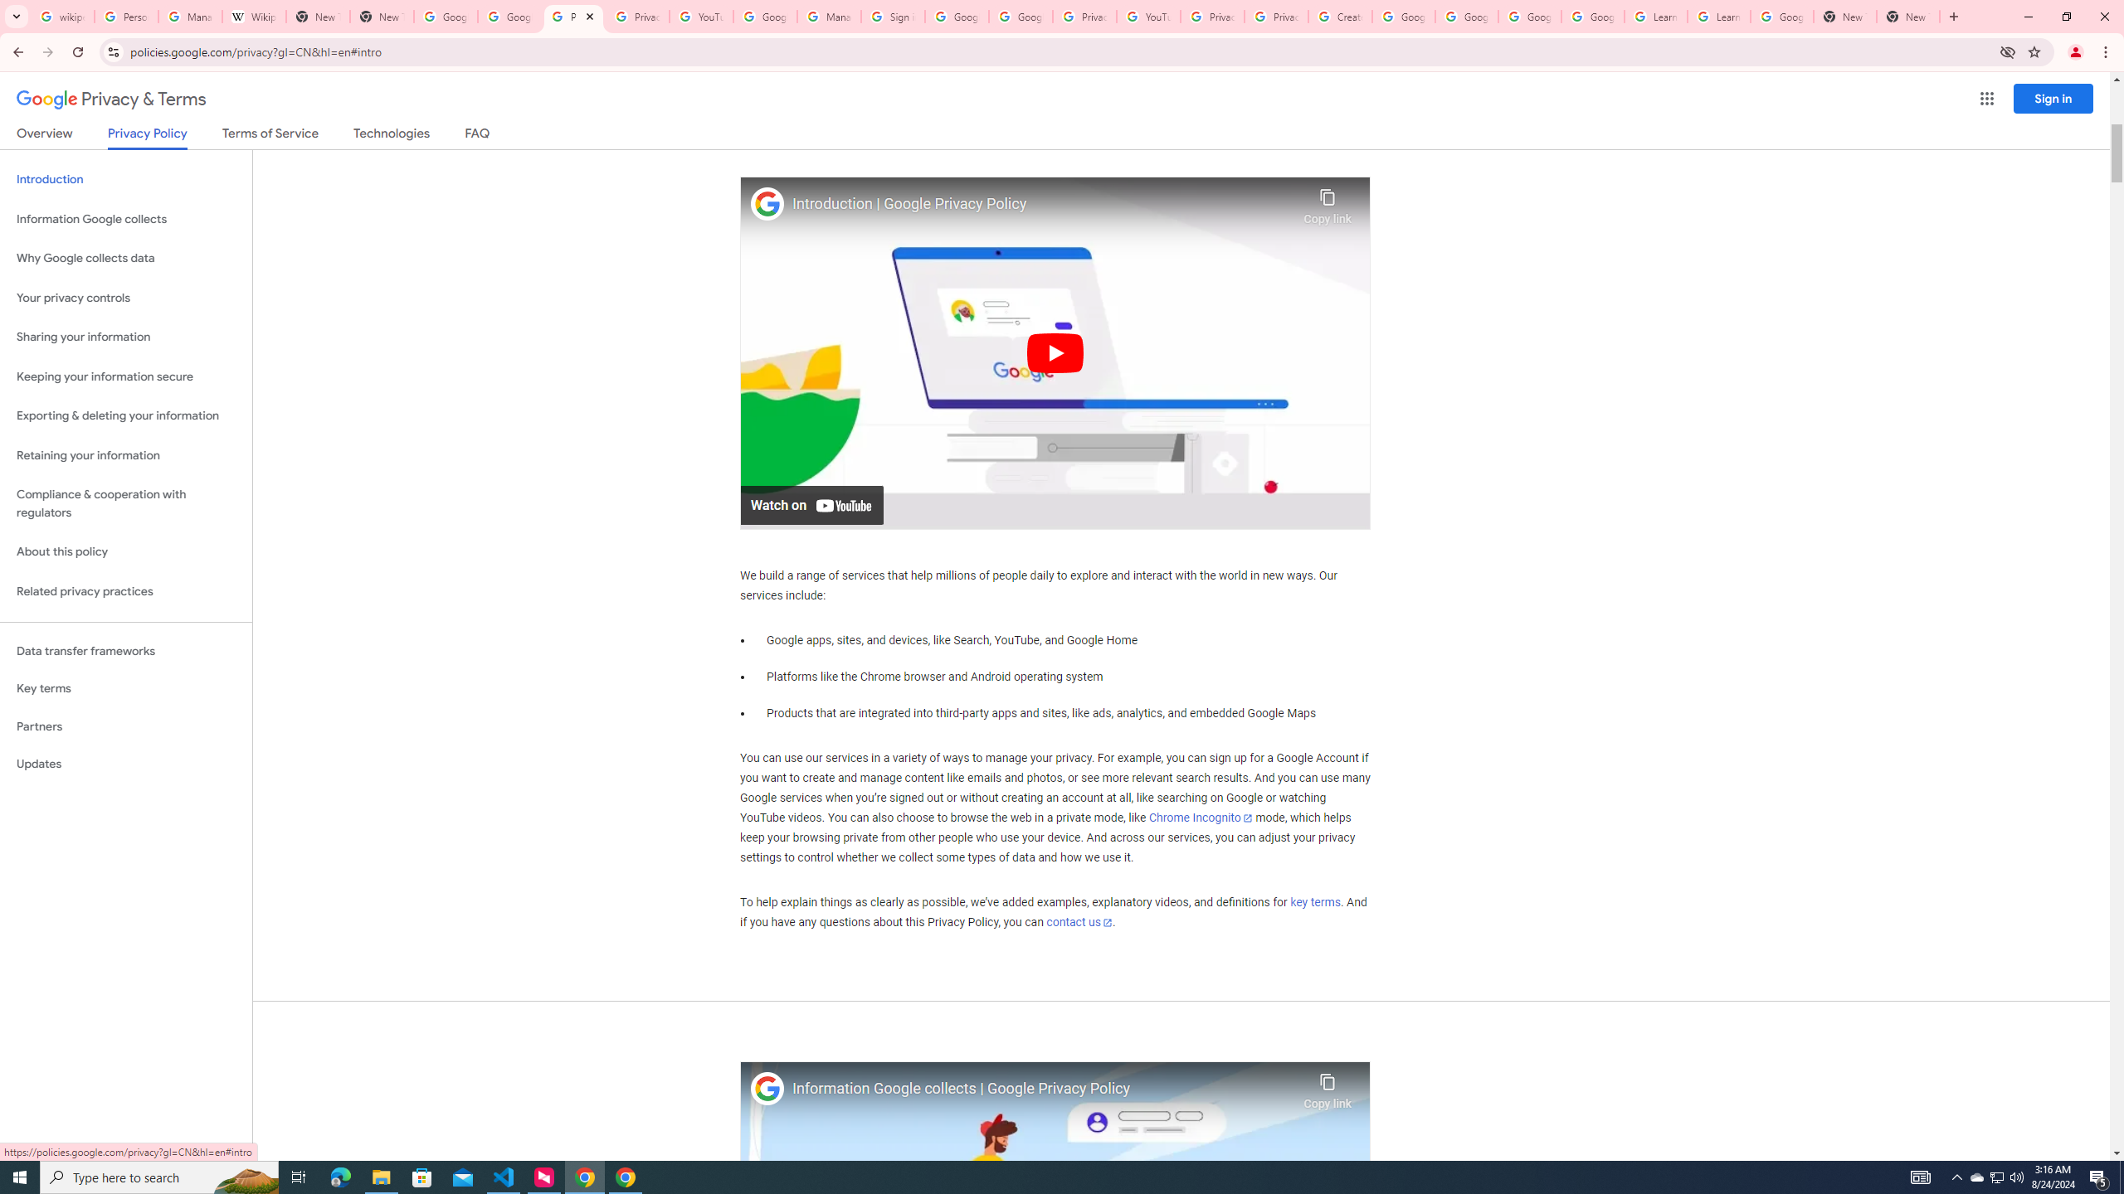  I want to click on Your privacy controls, so click(126, 298).